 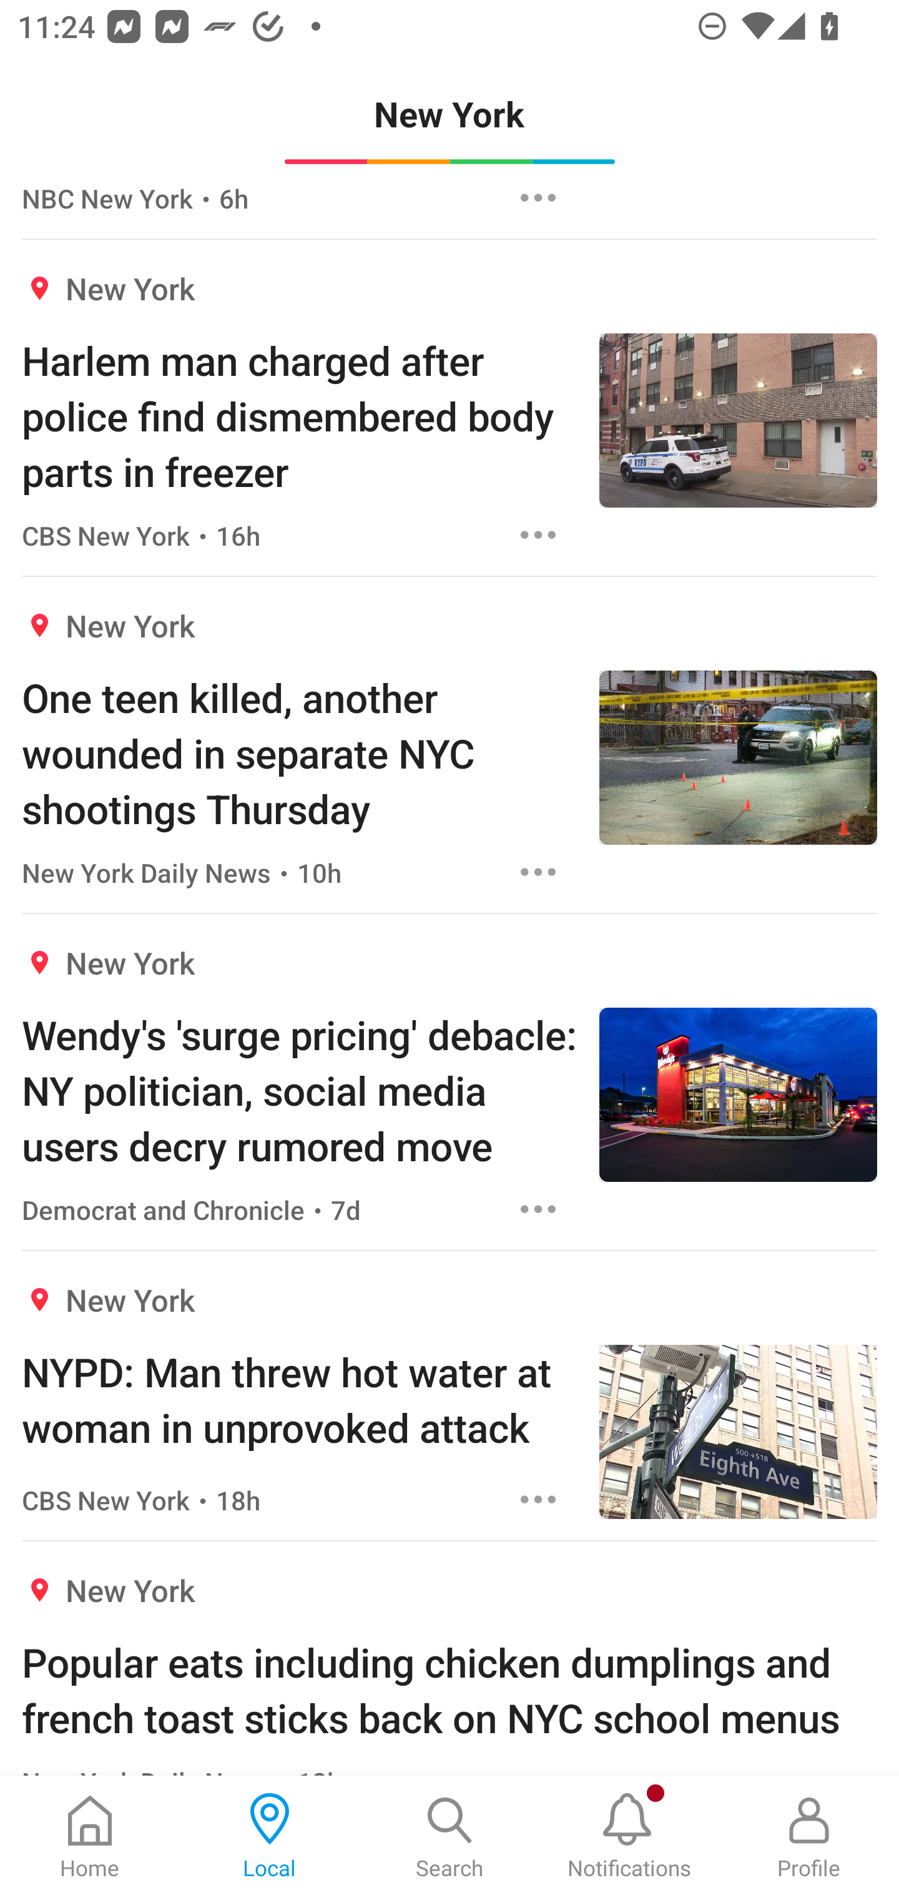 What do you see at coordinates (538, 199) in the screenshot?
I see `Options` at bounding box center [538, 199].